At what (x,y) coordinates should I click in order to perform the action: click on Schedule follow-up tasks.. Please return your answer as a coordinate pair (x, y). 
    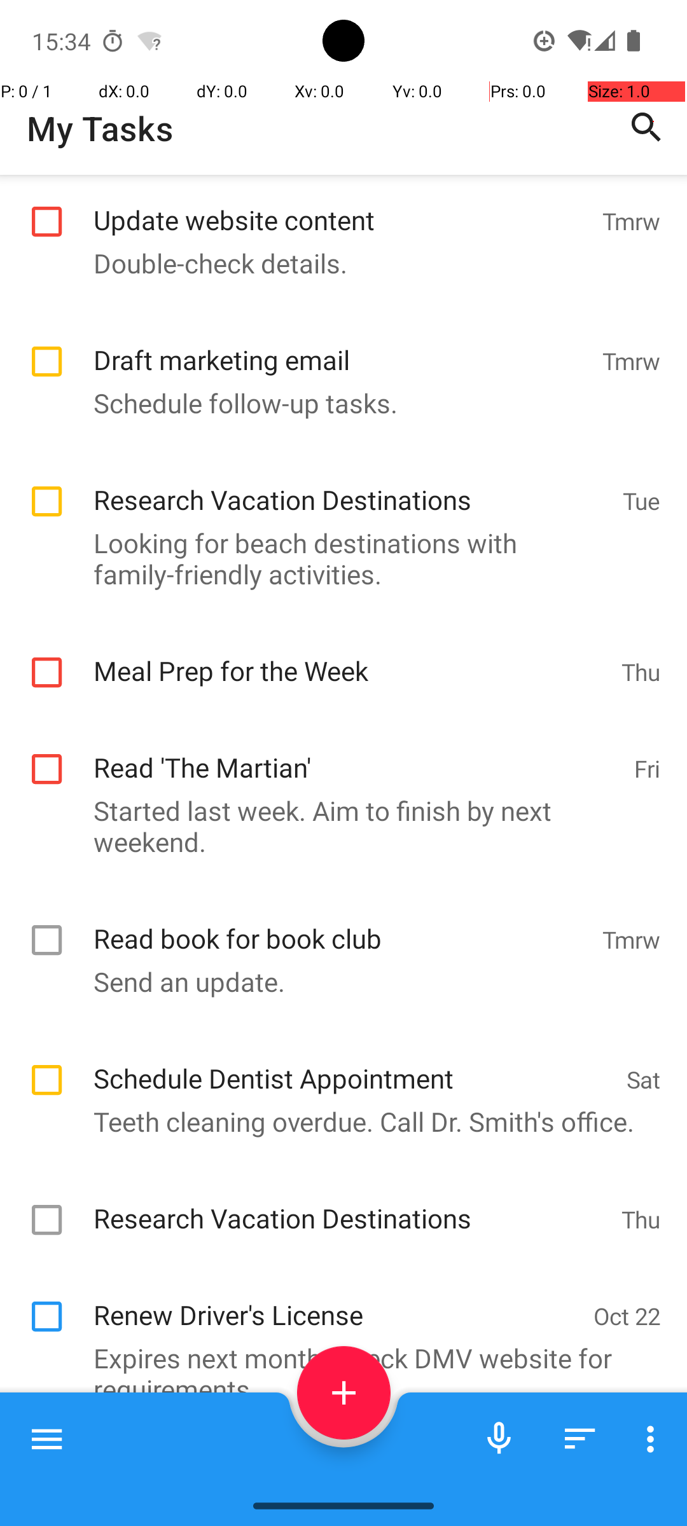
    Looking at the image, I should click on (337, 403).